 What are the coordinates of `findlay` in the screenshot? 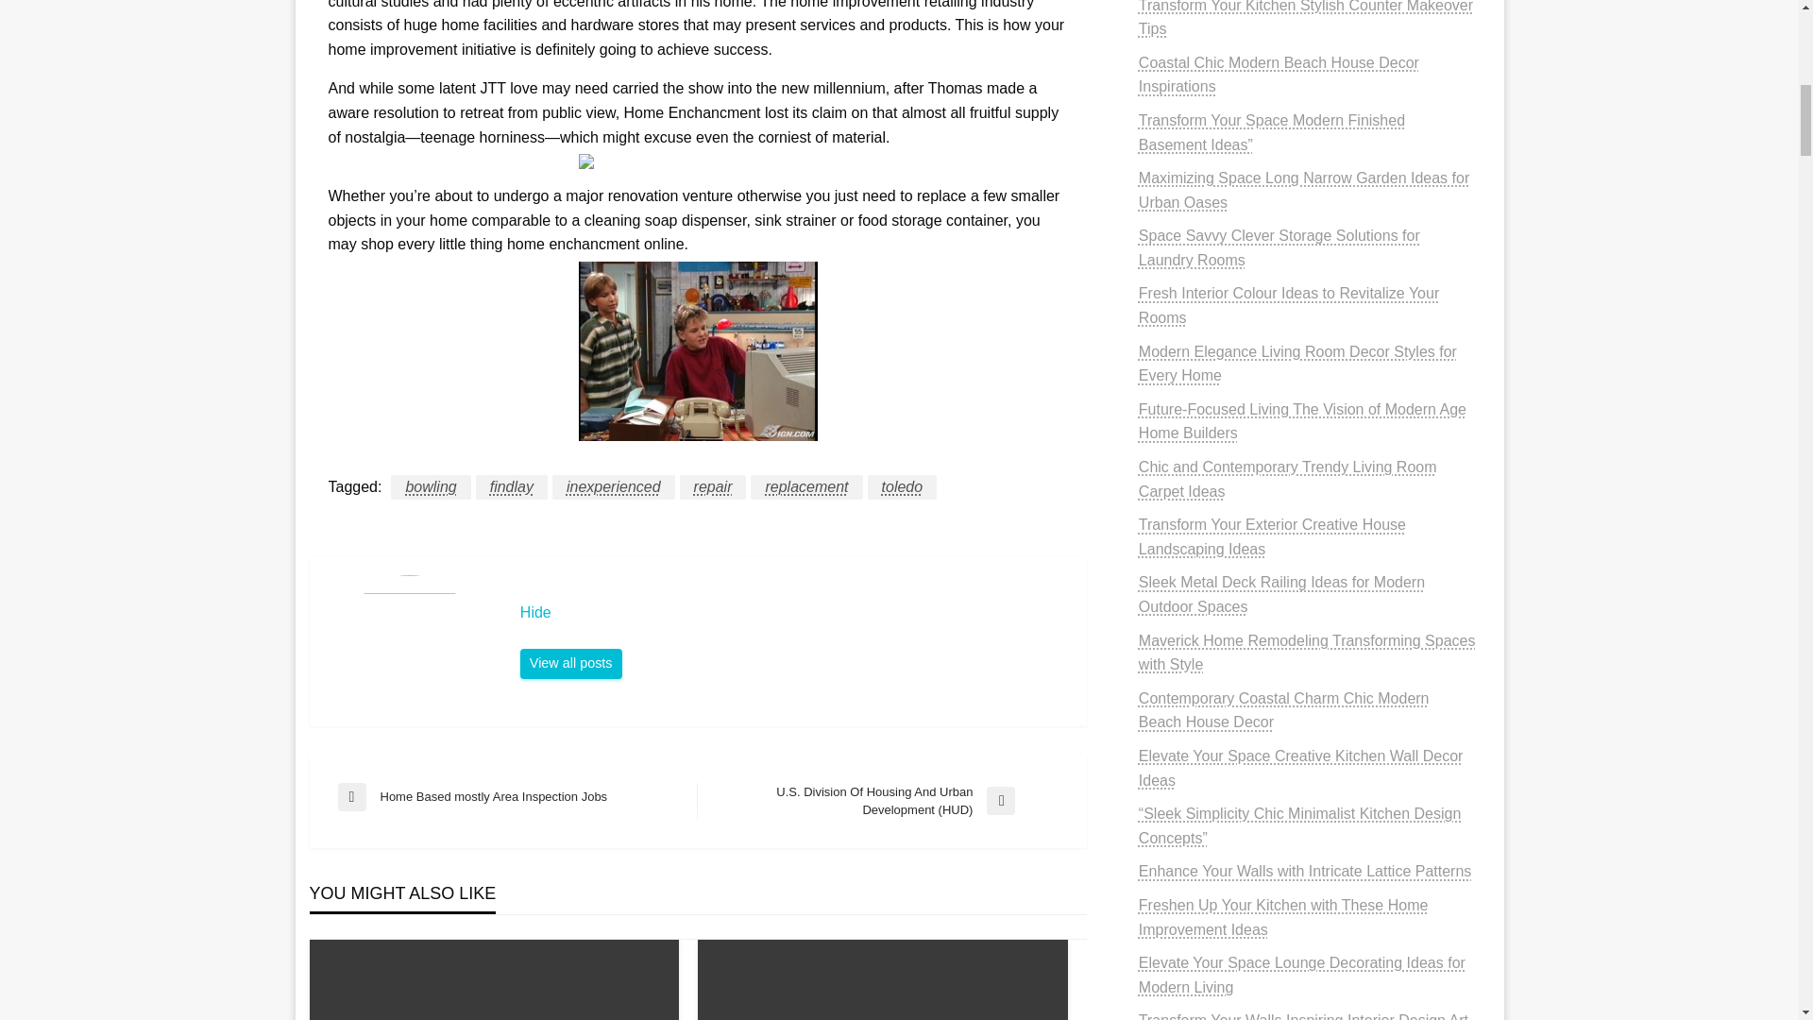 It's located at (511, 487).